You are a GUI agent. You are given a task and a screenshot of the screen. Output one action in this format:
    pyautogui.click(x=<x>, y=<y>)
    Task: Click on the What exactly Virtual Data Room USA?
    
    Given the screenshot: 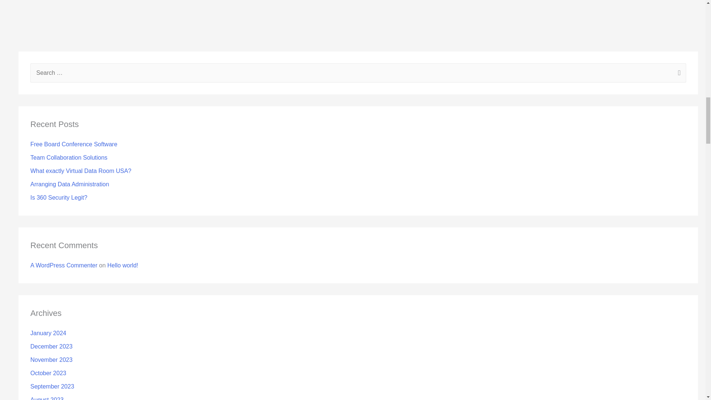 What is the action you would take?
    pyautogui.click(x=81, y=170)
    